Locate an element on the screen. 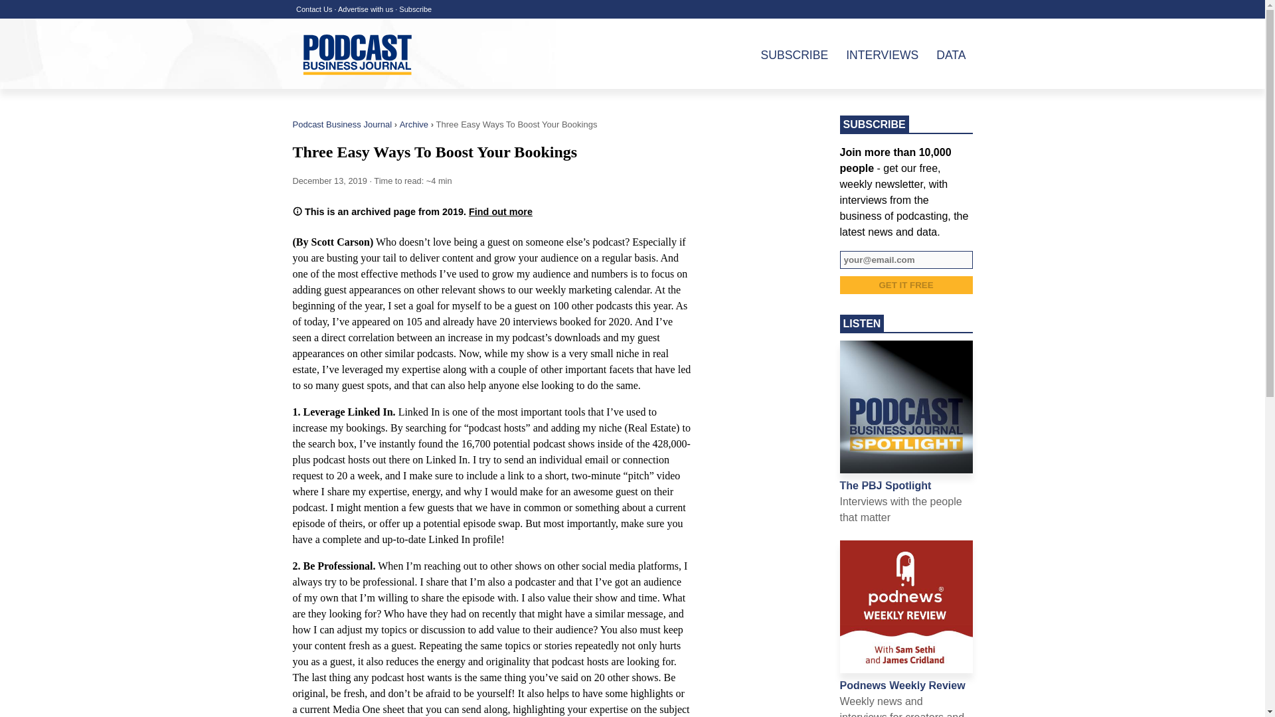 This screenshot has height=717, width=1275. Subscribe is located at coordinates (415, 9).